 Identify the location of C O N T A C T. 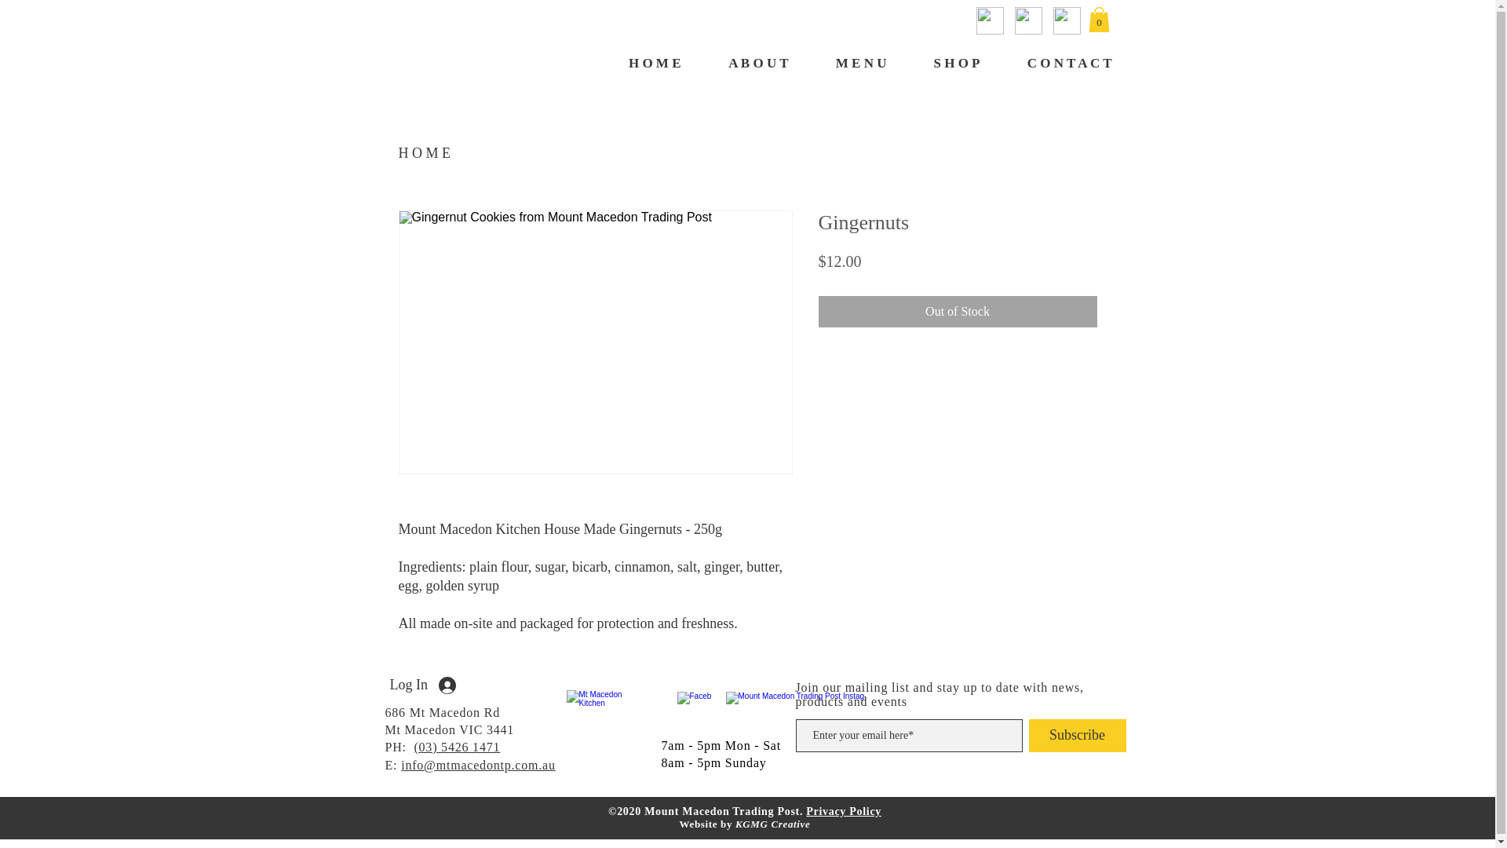
(1058, 64).